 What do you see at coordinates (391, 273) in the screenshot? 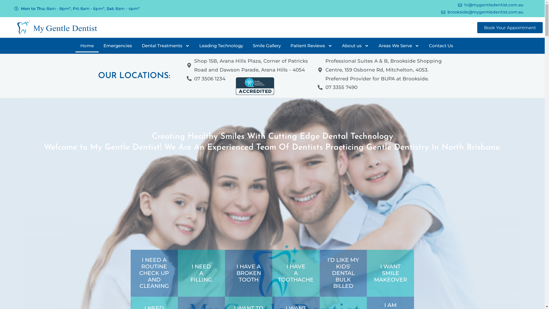
I see `I WANT
SMILE
MAKEOVER` at bounding box center [391, 273].